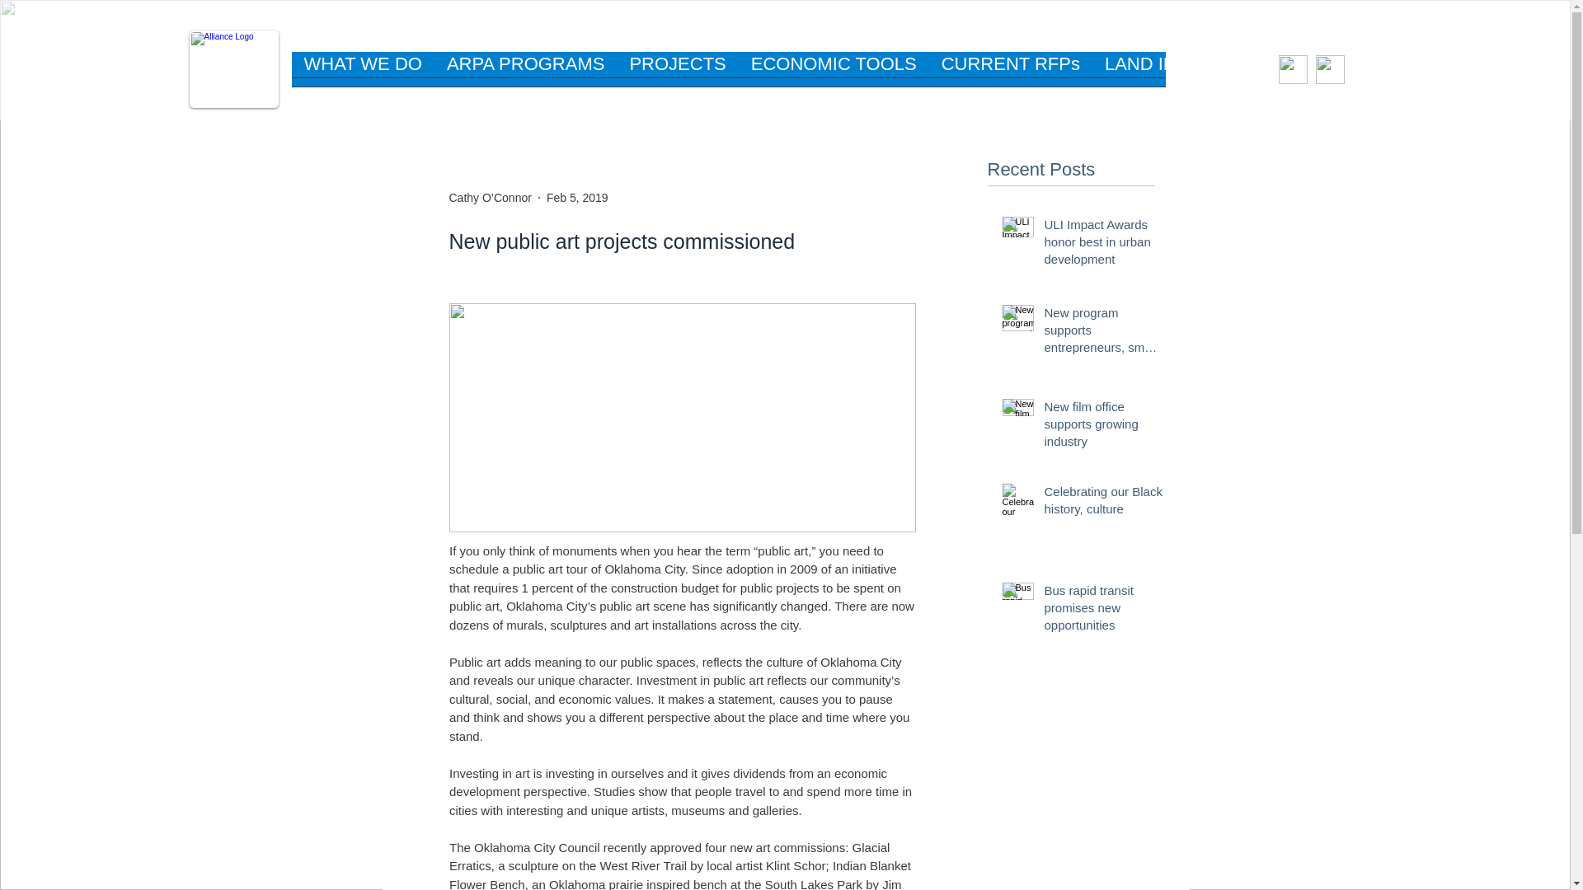 Image resolution: width=1583 pixels, height=890 pixels. What do you see at coordinates (677, 74) in the screenshot?
I see `PROJECTS` at bounding box center [677, 74].